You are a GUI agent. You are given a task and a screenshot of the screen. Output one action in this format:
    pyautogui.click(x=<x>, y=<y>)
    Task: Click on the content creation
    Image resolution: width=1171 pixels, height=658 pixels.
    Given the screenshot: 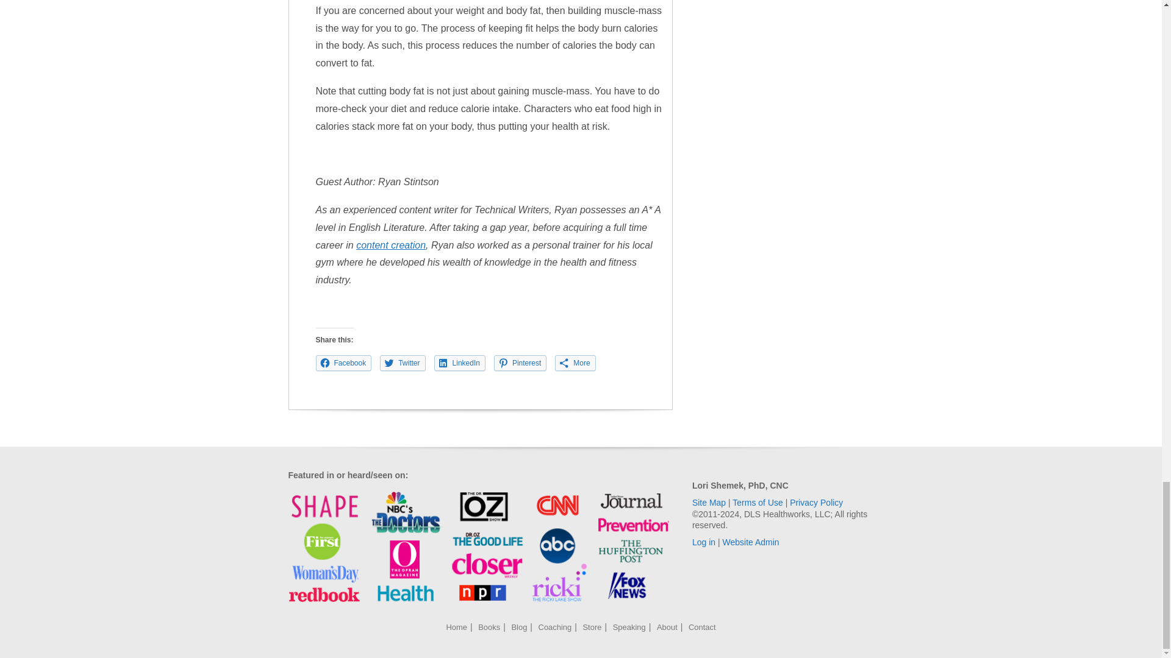 What is the action you would take?
    pyautogui.click(x=390, y=245)
    